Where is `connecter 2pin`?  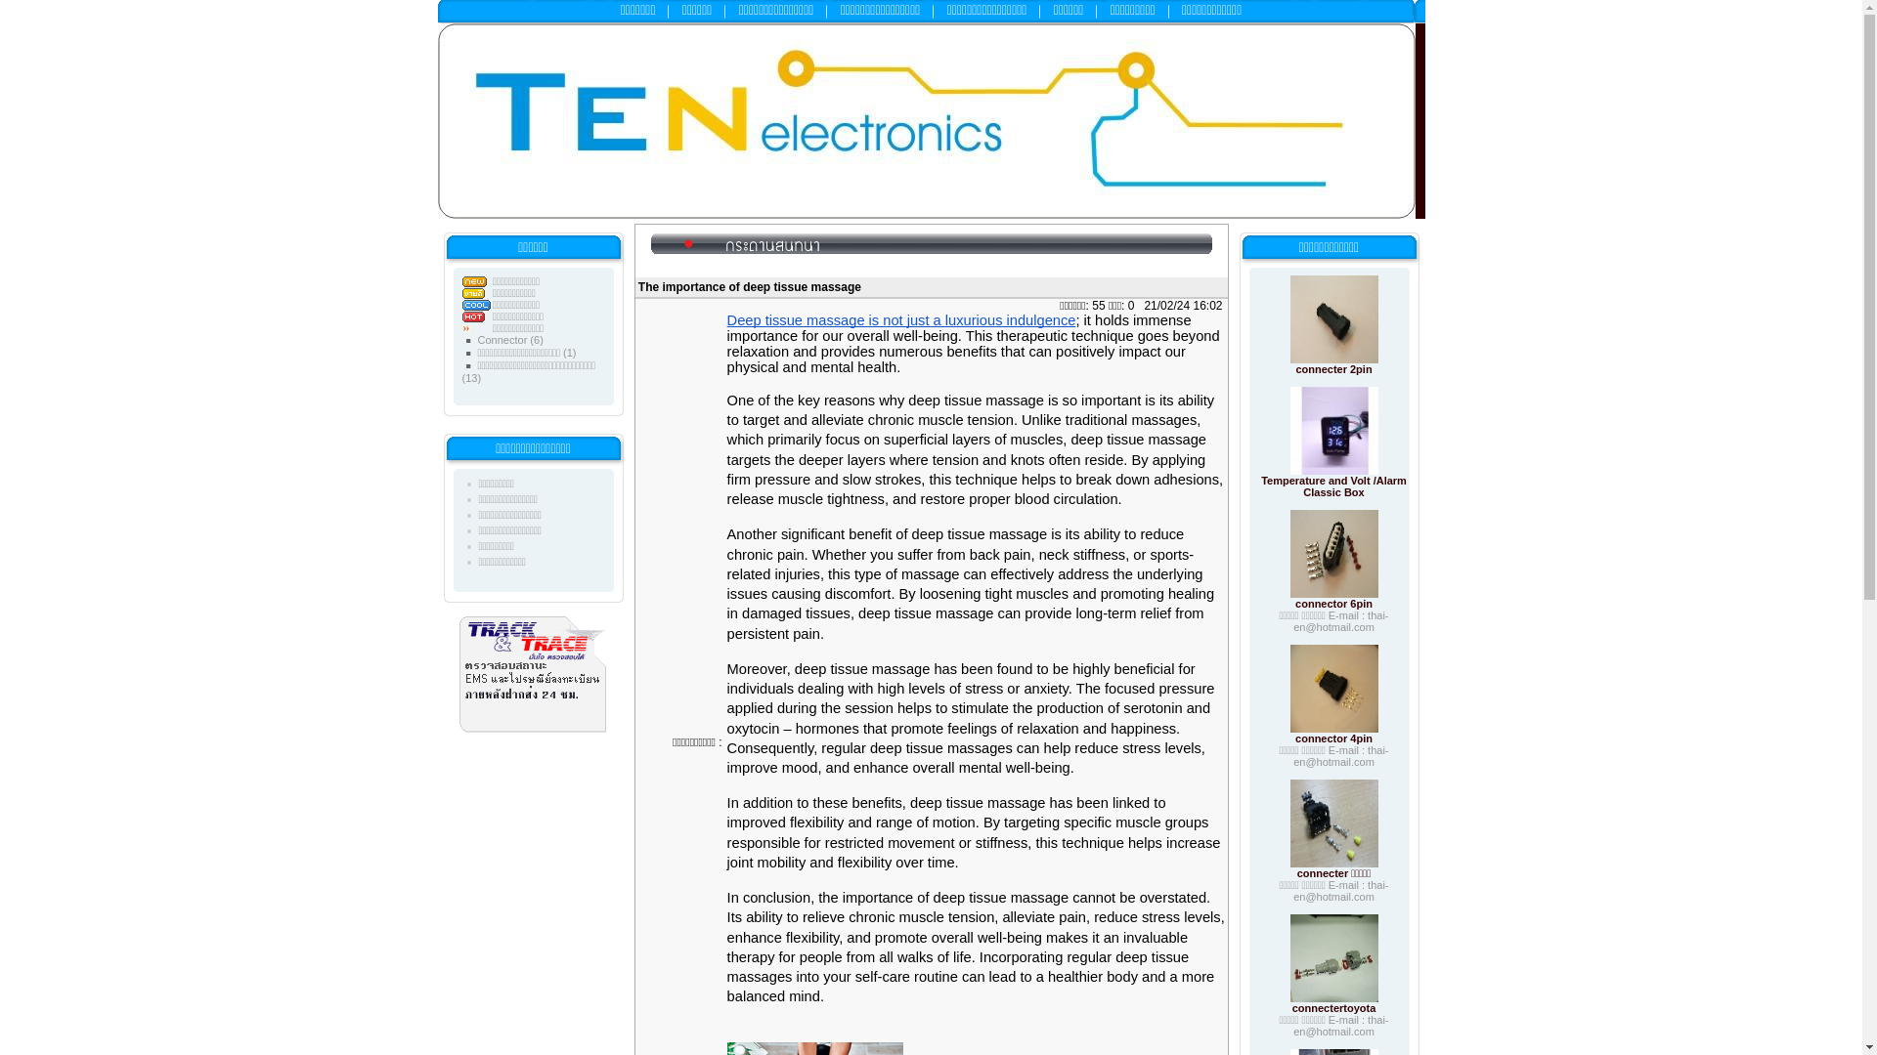 connecter 2pin is located at coordinates (1333, 369).